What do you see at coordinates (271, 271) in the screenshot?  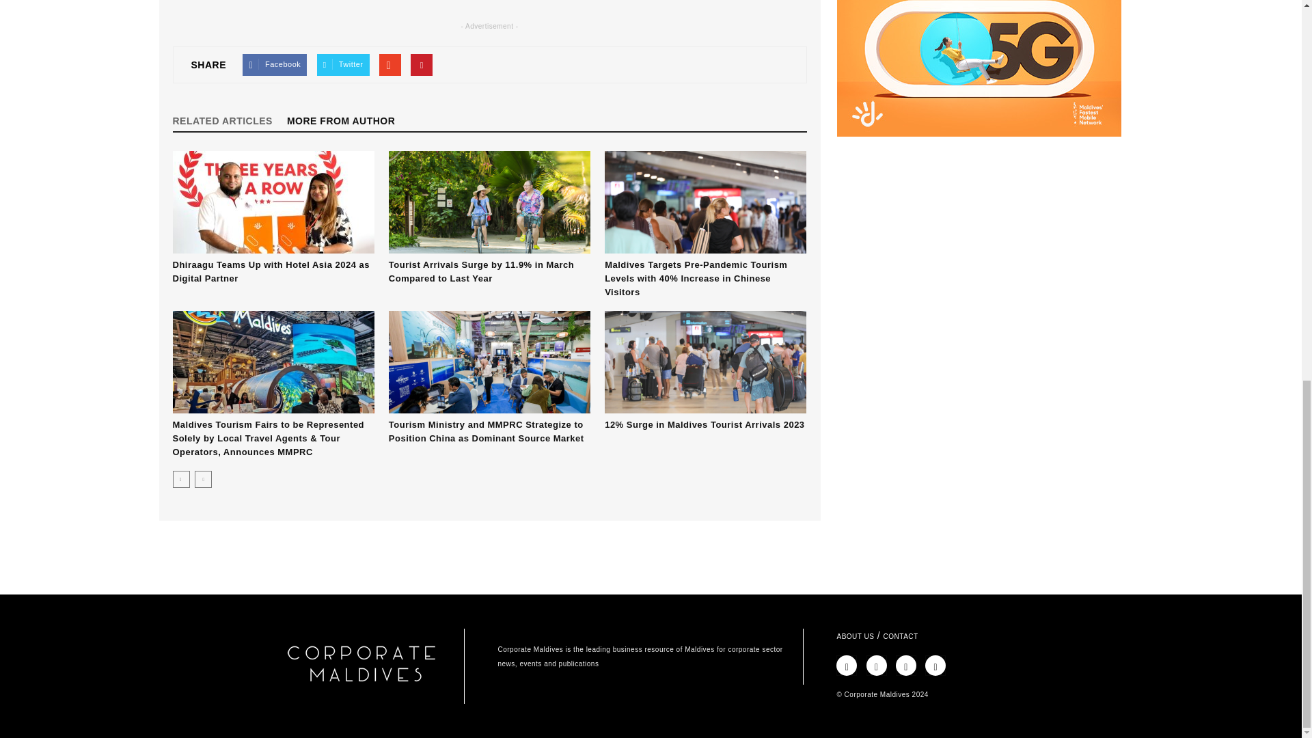 I see `Dhiraagu Teams Up with Hotel Asia 2024 as Digital Partner` at bounding box center [271, 271].